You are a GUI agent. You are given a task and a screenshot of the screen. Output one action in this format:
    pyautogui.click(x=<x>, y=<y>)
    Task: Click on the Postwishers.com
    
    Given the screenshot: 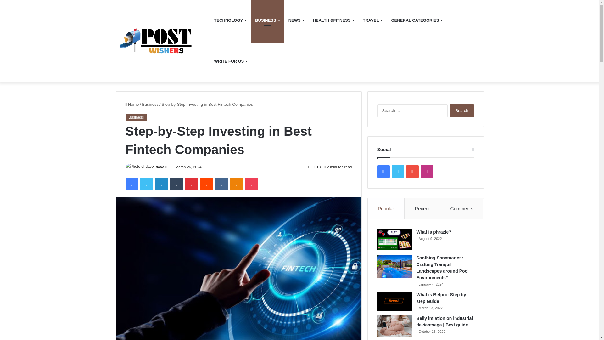 What is the action you would take?
    pyautogui.click(x=163, y=41)
    